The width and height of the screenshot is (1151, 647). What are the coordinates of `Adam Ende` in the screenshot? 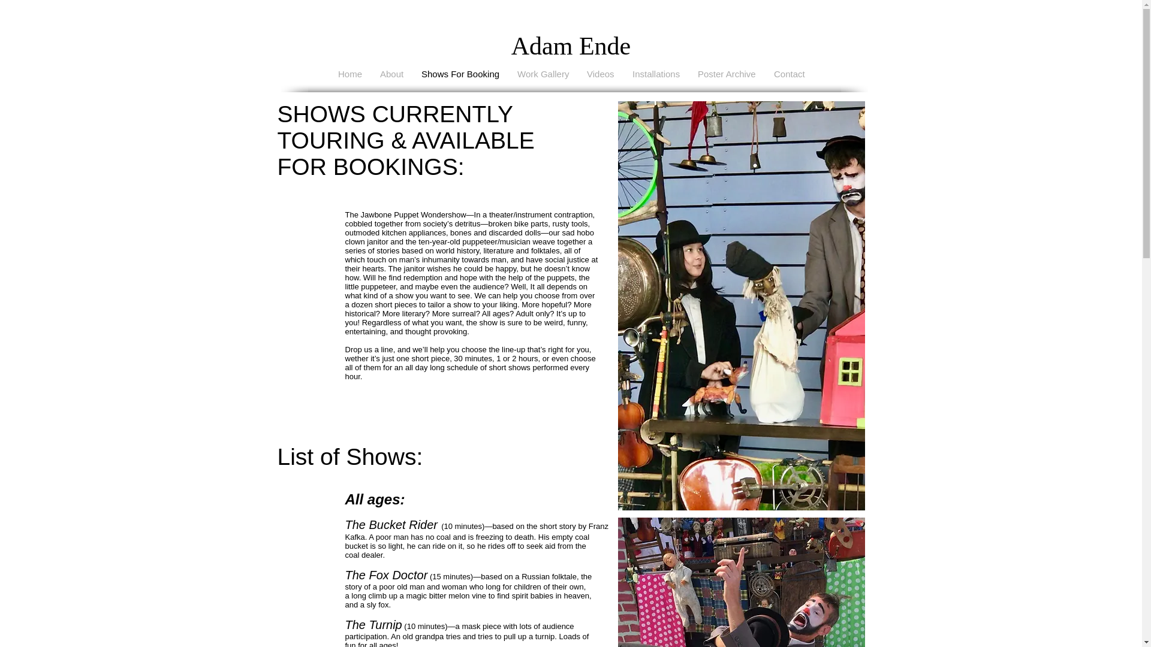 It's located at (571, 46).